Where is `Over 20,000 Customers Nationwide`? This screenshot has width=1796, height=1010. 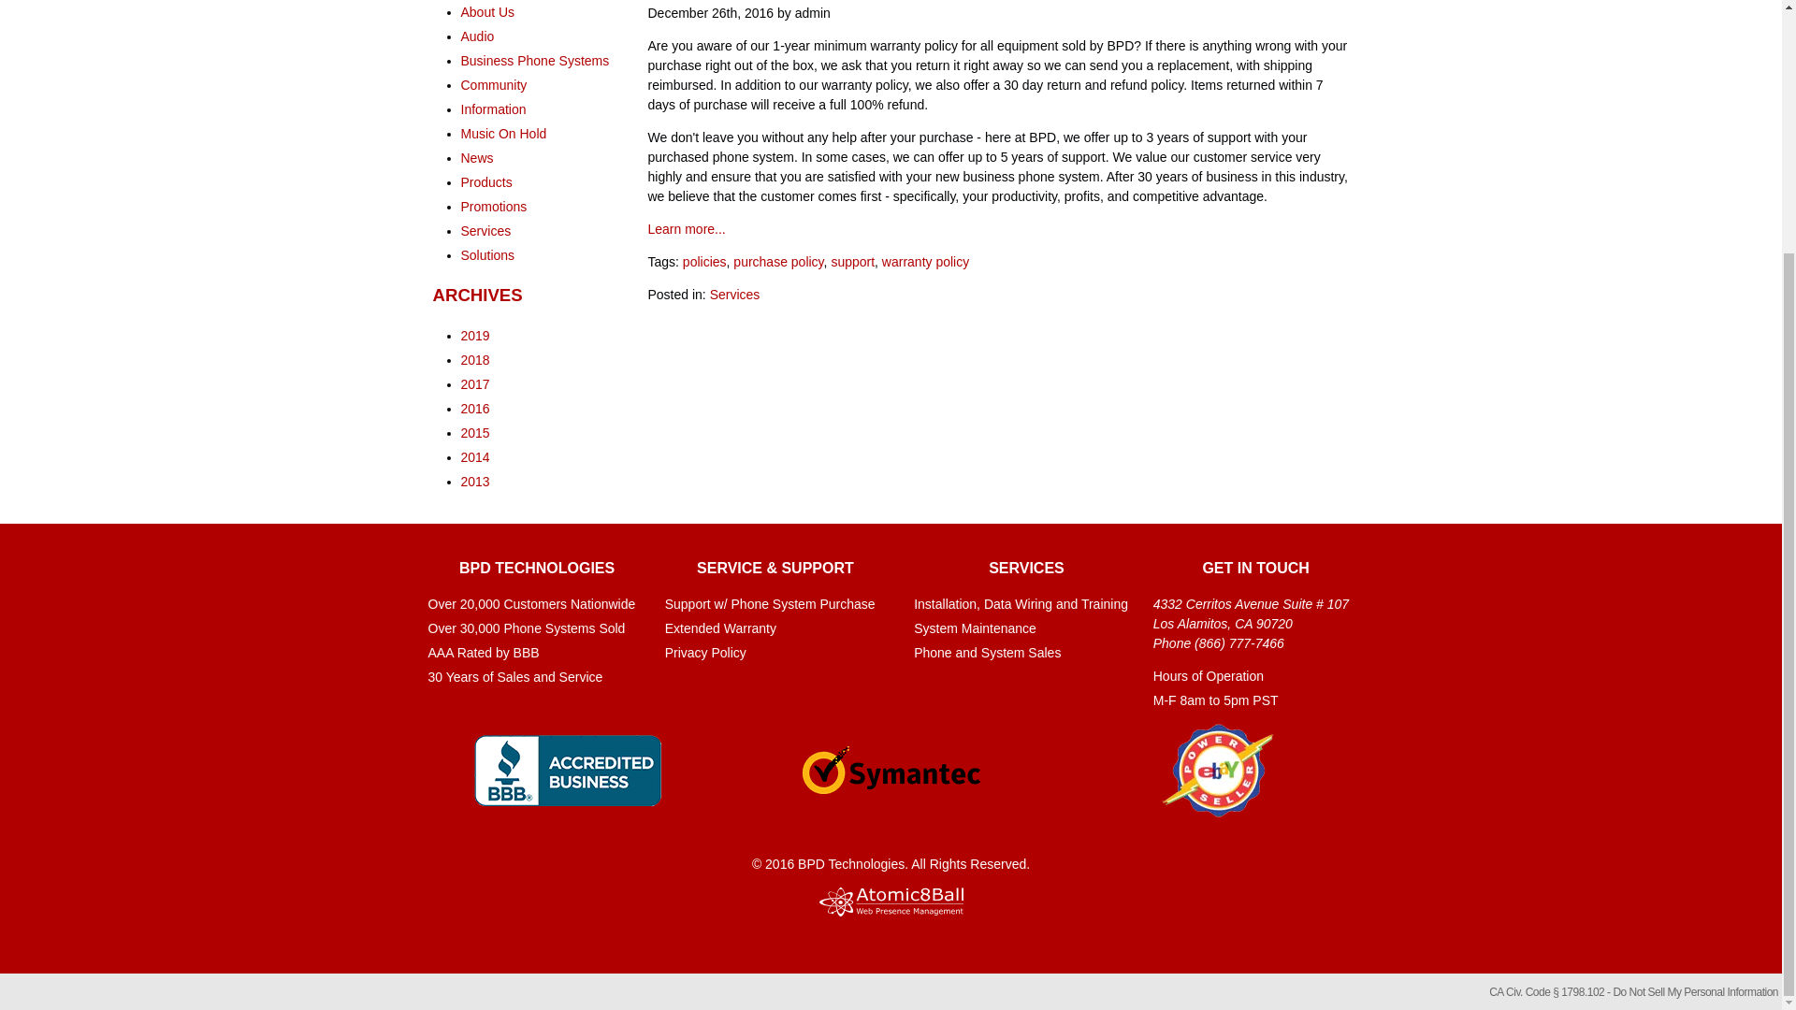
Over 20,000 Customers Nationwide is located at coordinates (537, 604).